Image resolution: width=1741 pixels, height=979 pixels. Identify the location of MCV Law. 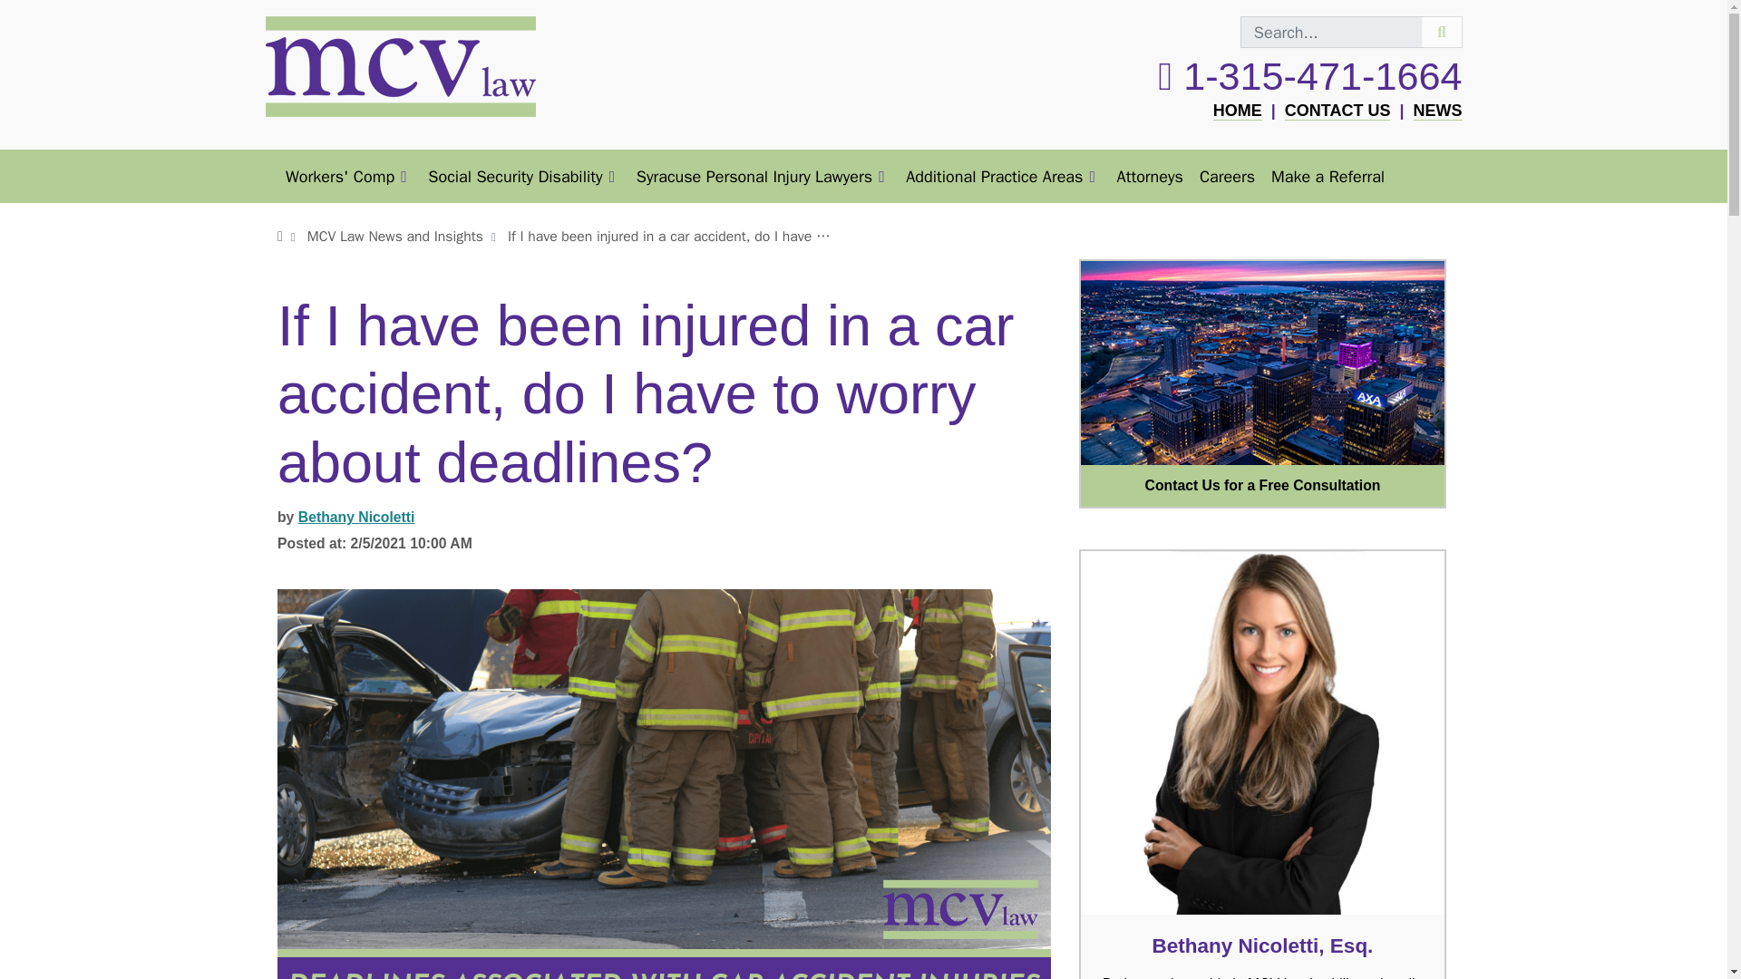
(1238, 111).